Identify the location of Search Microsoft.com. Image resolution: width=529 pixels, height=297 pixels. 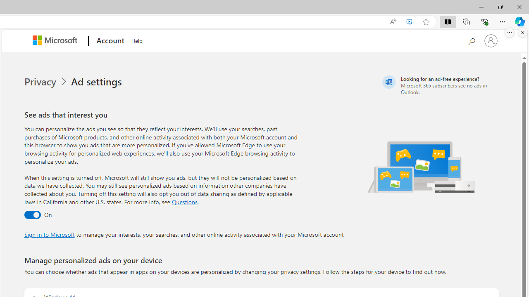
(471, 40).